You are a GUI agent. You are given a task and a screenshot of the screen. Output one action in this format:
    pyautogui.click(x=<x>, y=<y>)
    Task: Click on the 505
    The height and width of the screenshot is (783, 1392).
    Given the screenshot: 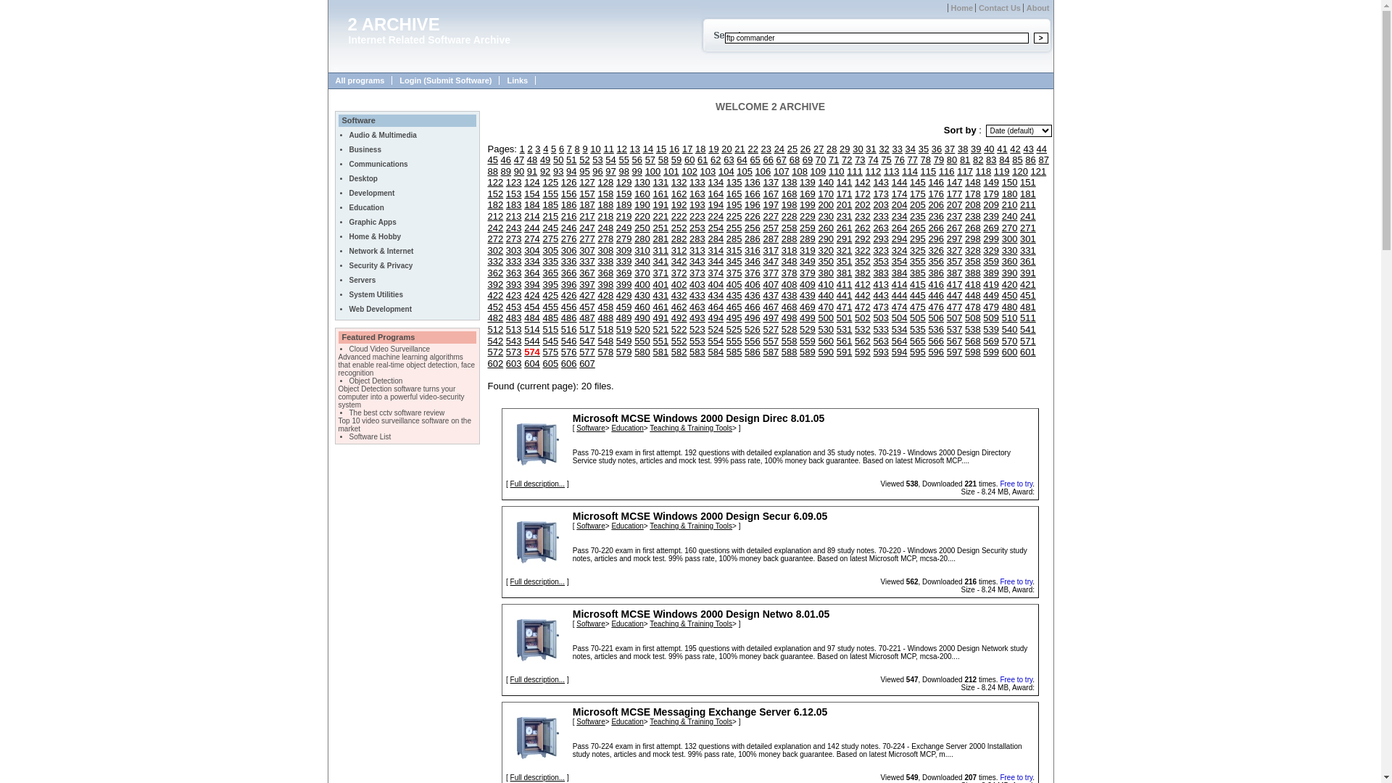 What is the action you would take?
    pyautogui.click(x=918, y=318)
    